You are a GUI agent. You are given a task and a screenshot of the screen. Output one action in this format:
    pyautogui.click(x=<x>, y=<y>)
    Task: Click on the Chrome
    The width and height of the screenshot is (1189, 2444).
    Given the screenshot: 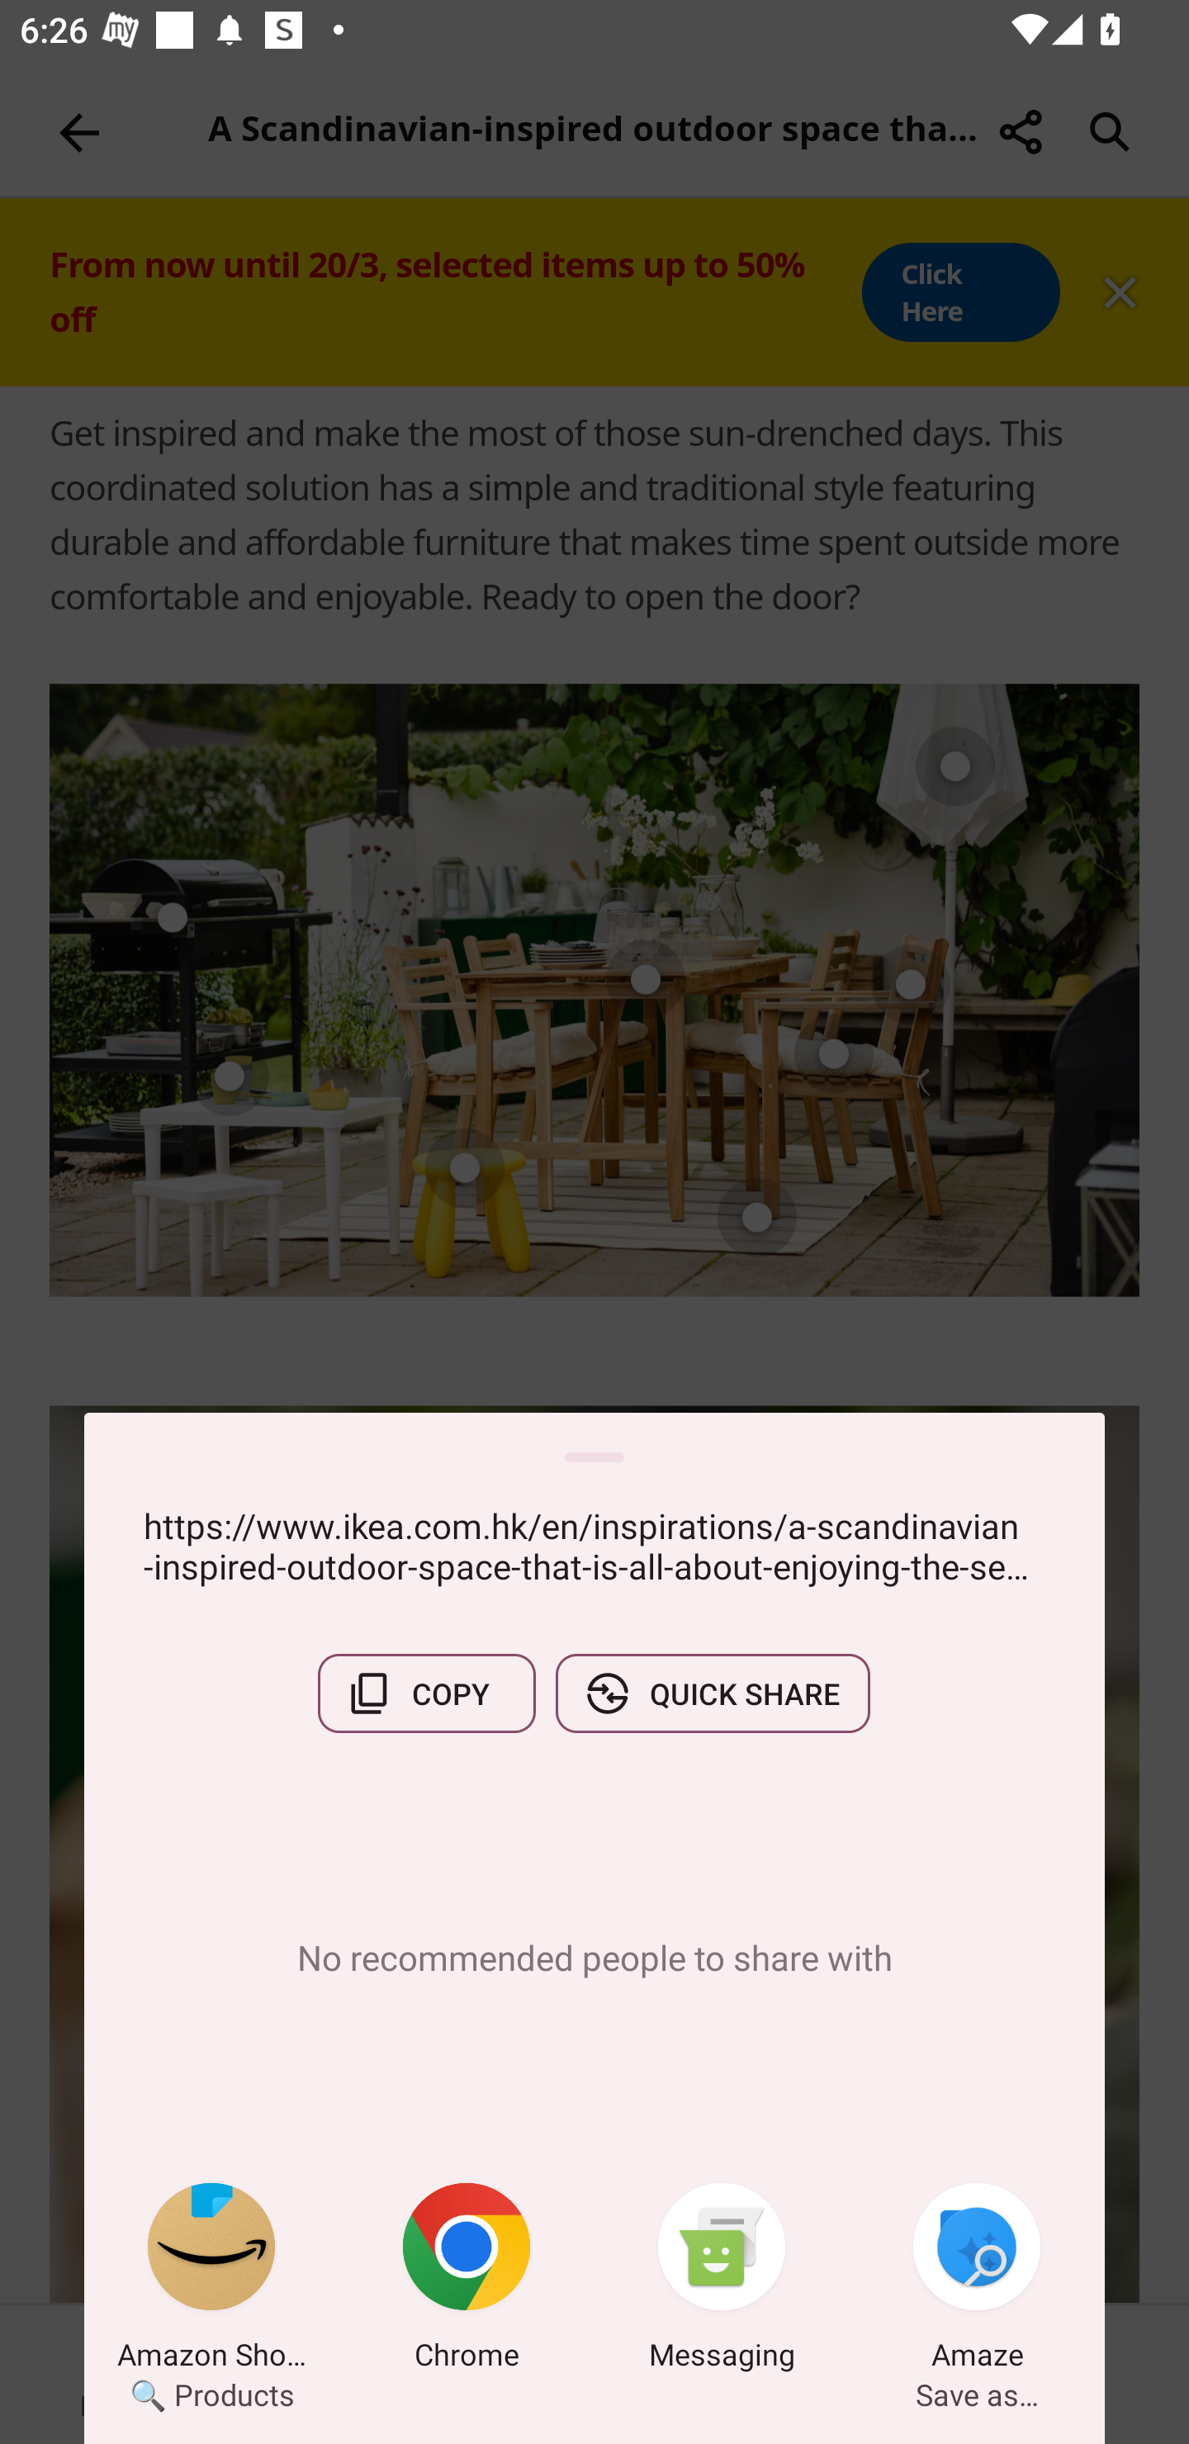 What is the action you would take?
    pyautogui.click(x=467, y=2281)
    